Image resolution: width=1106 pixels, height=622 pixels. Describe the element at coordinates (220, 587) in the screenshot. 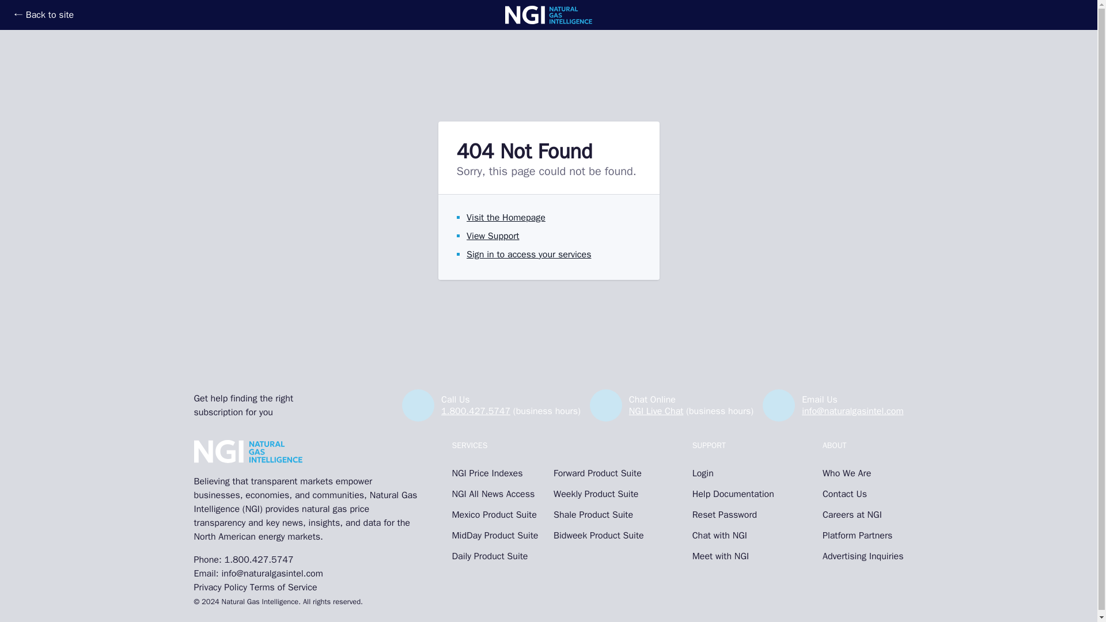

I see `Privacy Policy` at that location.